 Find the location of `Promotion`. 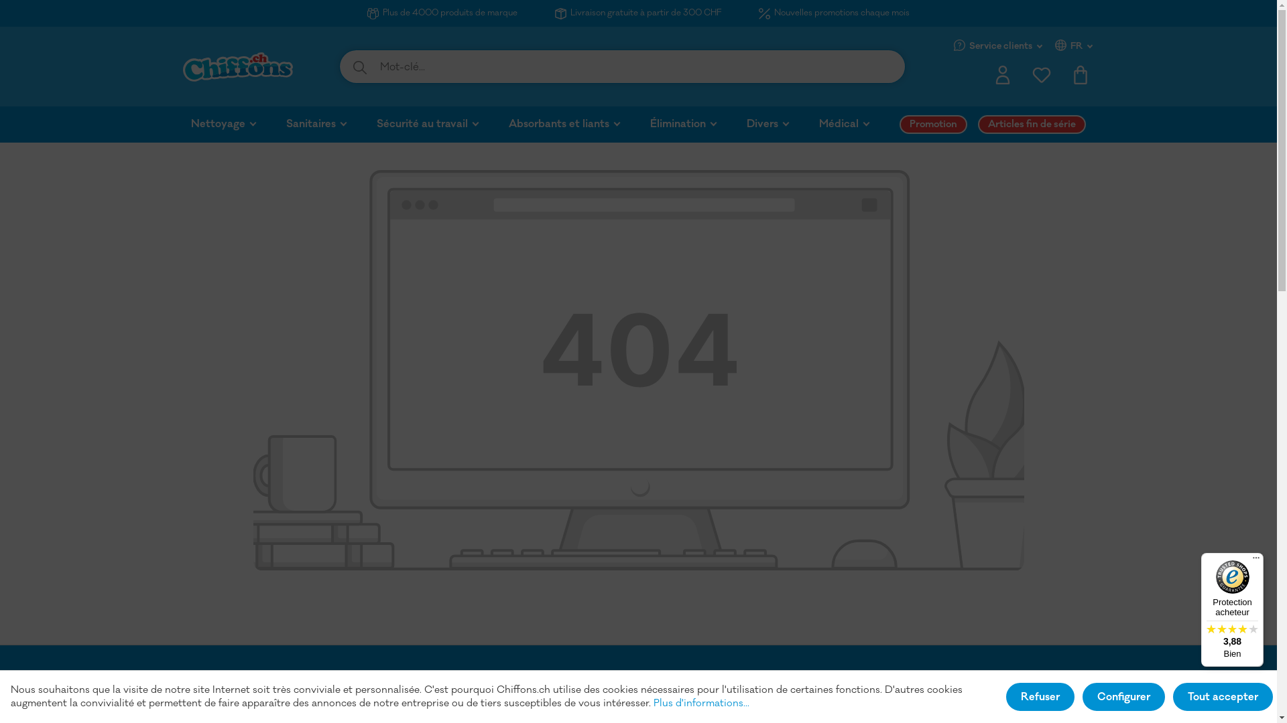

Promotion is located at coordinates (938, 125).